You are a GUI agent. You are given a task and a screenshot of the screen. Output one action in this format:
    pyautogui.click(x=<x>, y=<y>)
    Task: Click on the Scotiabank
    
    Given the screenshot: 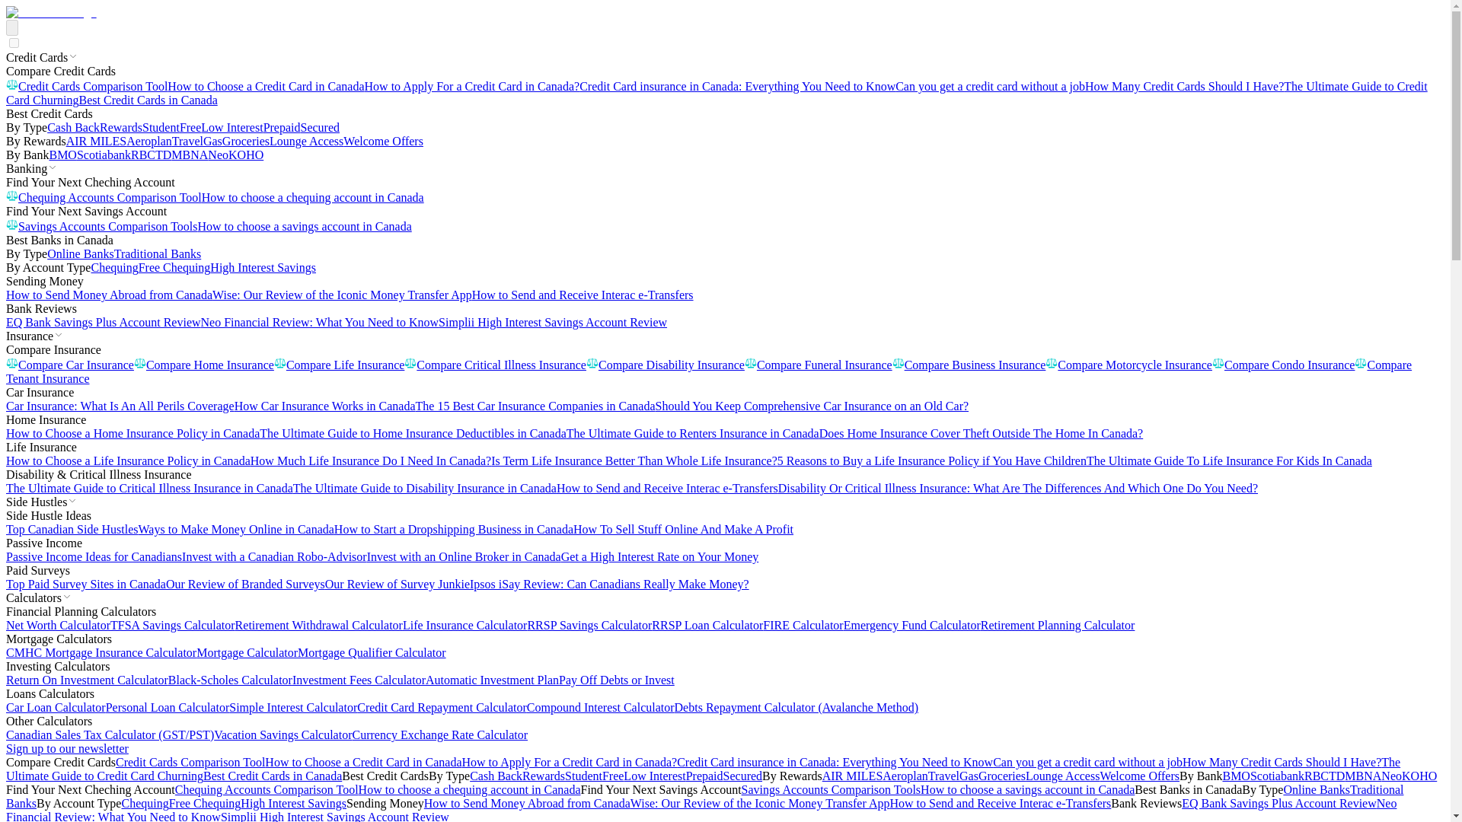 What is the action you would take?
    pyautogui.click(x=104, y=155)
    